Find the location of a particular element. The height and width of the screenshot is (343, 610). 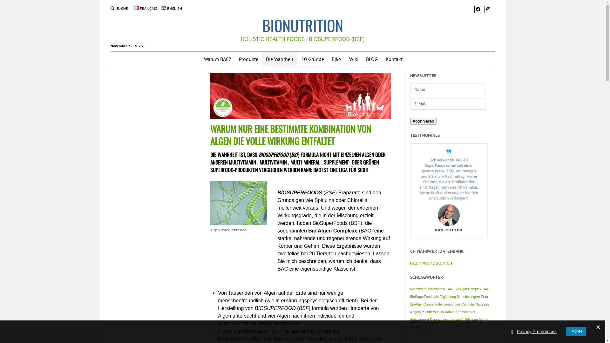

Produkte is located at coordinates (248, 59).